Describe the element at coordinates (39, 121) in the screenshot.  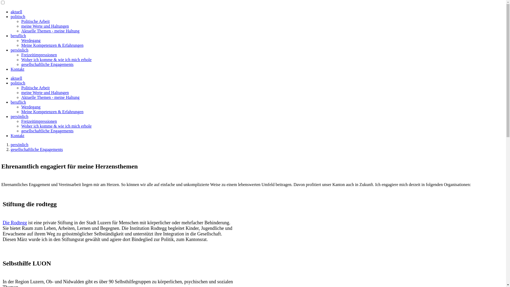
I see `Freizeitimpressionen` at that location.